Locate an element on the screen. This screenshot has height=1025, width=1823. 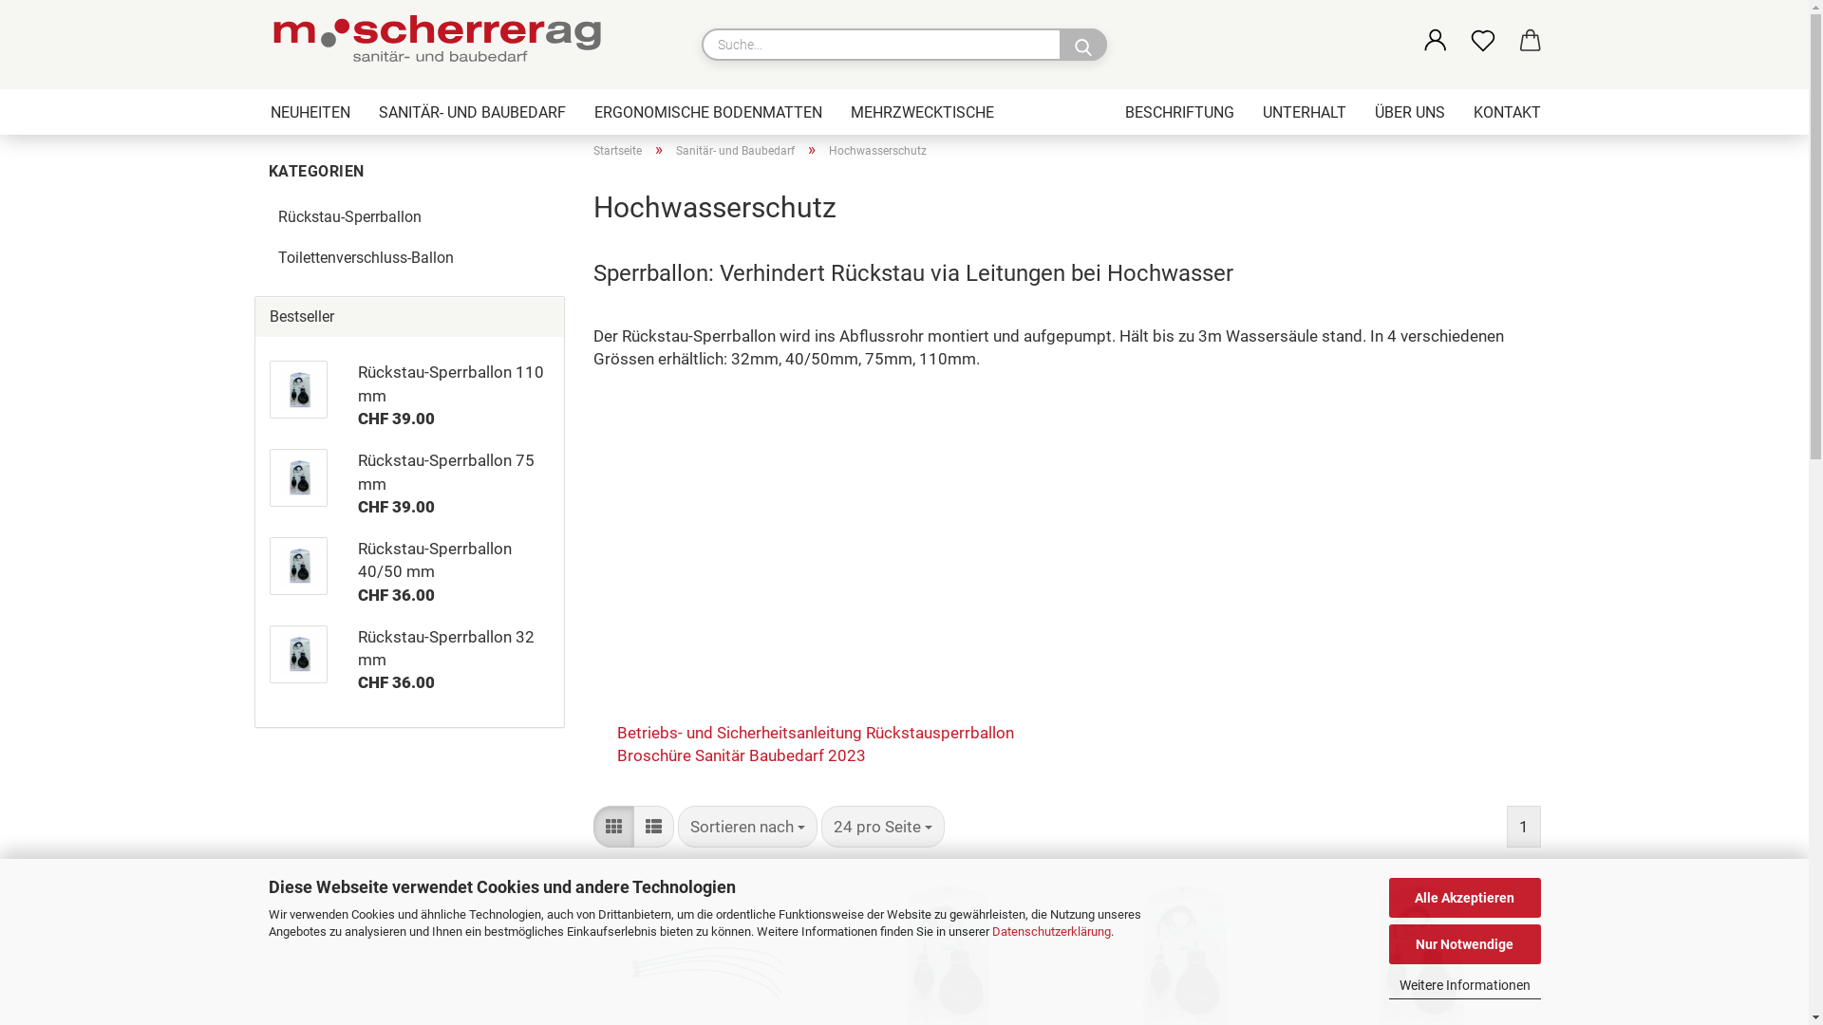
UNTERHALT is located at coordinates (1304, 112).